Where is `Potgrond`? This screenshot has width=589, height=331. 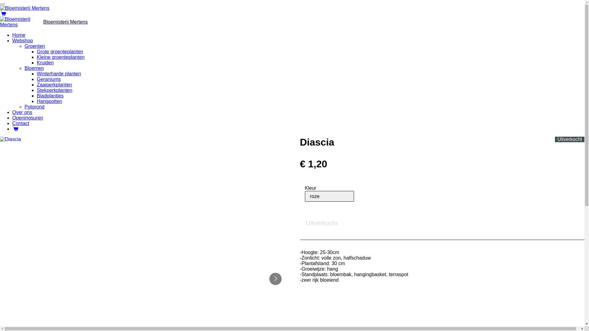
Potgrond is located at coordinates (34, 107).